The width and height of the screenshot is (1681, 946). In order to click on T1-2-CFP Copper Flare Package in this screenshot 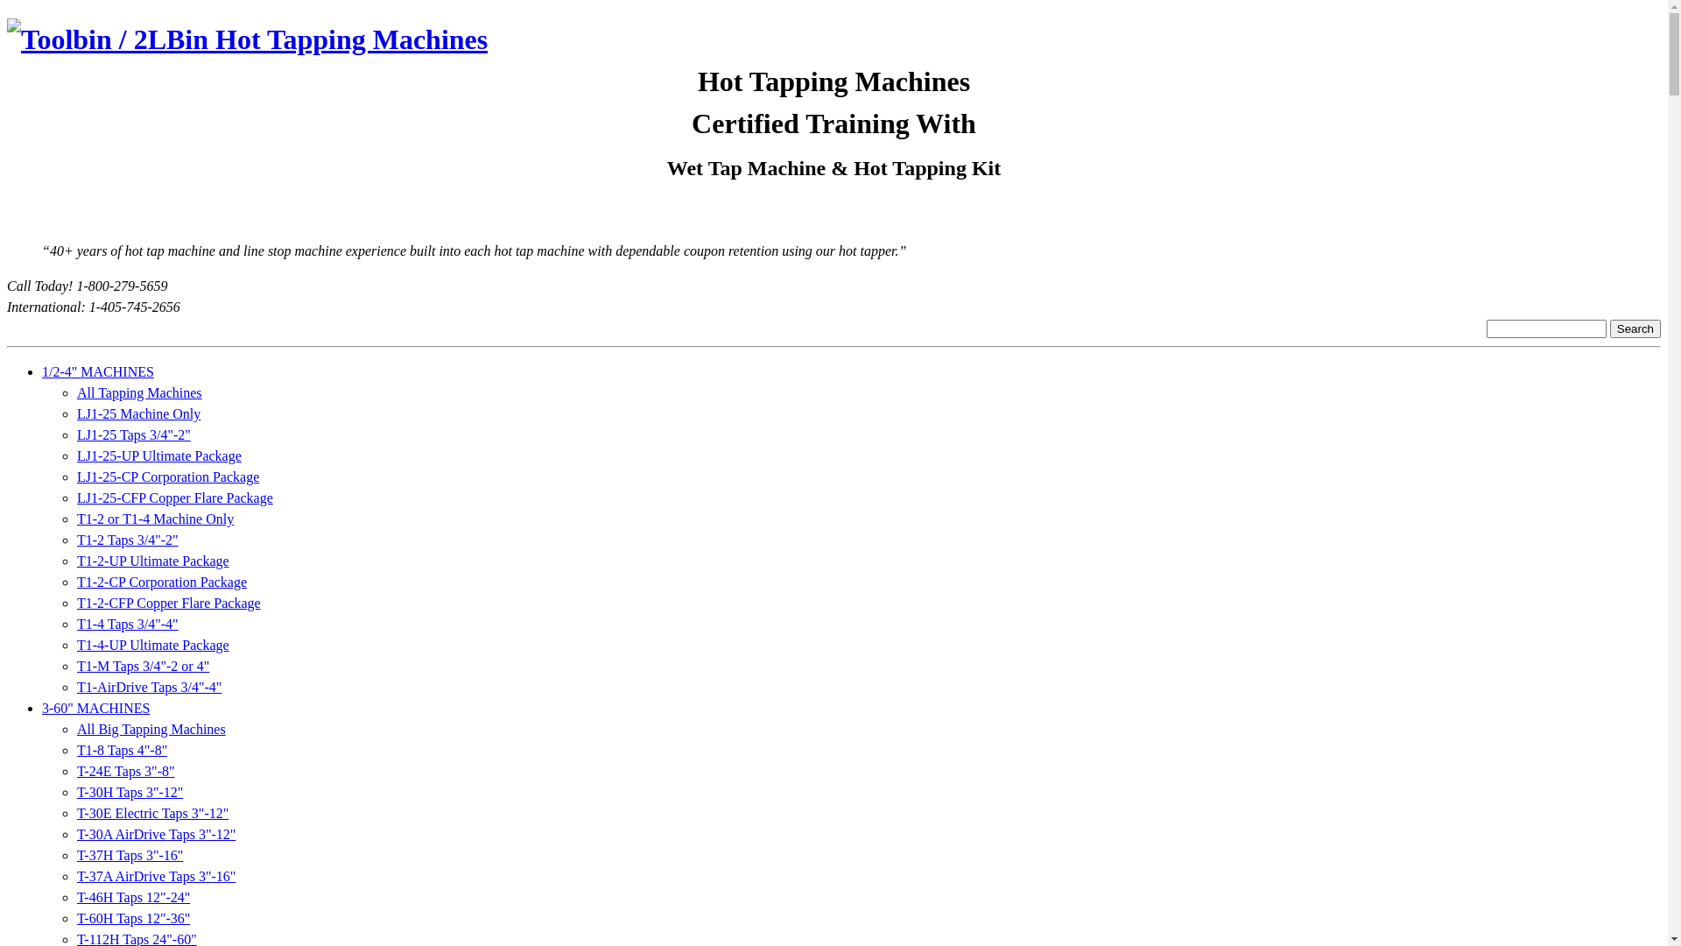, I will do `click(169, 603)`.